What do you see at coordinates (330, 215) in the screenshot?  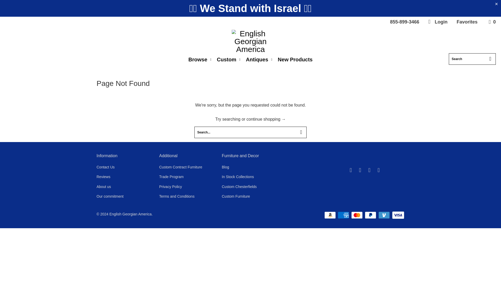 I see `Amazon` at bounding box center [330, 215].